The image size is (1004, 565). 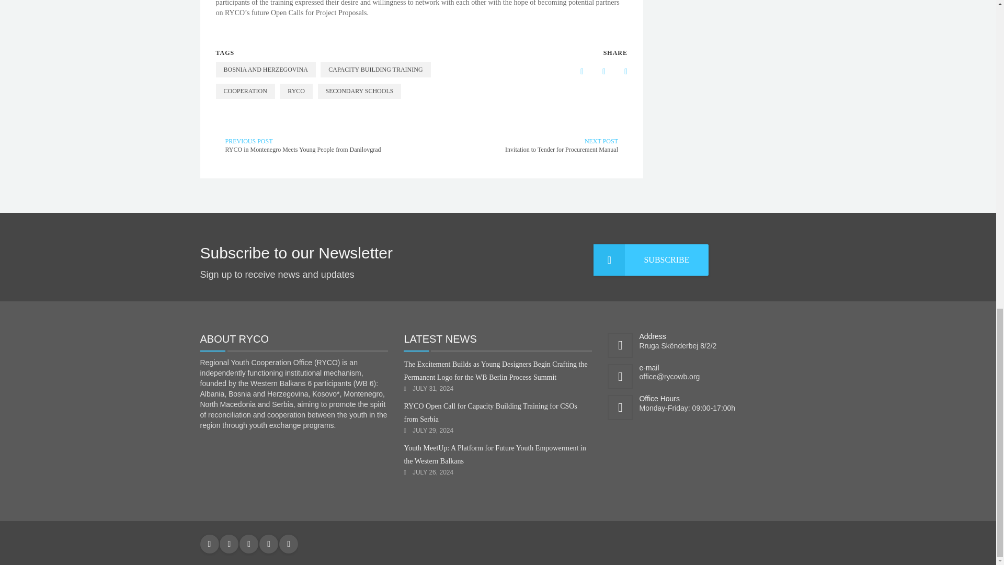 What do you see at coordinates (574, 71) in the screenshot?
I see `Share on Facebook` at bounding box center [574, 71].